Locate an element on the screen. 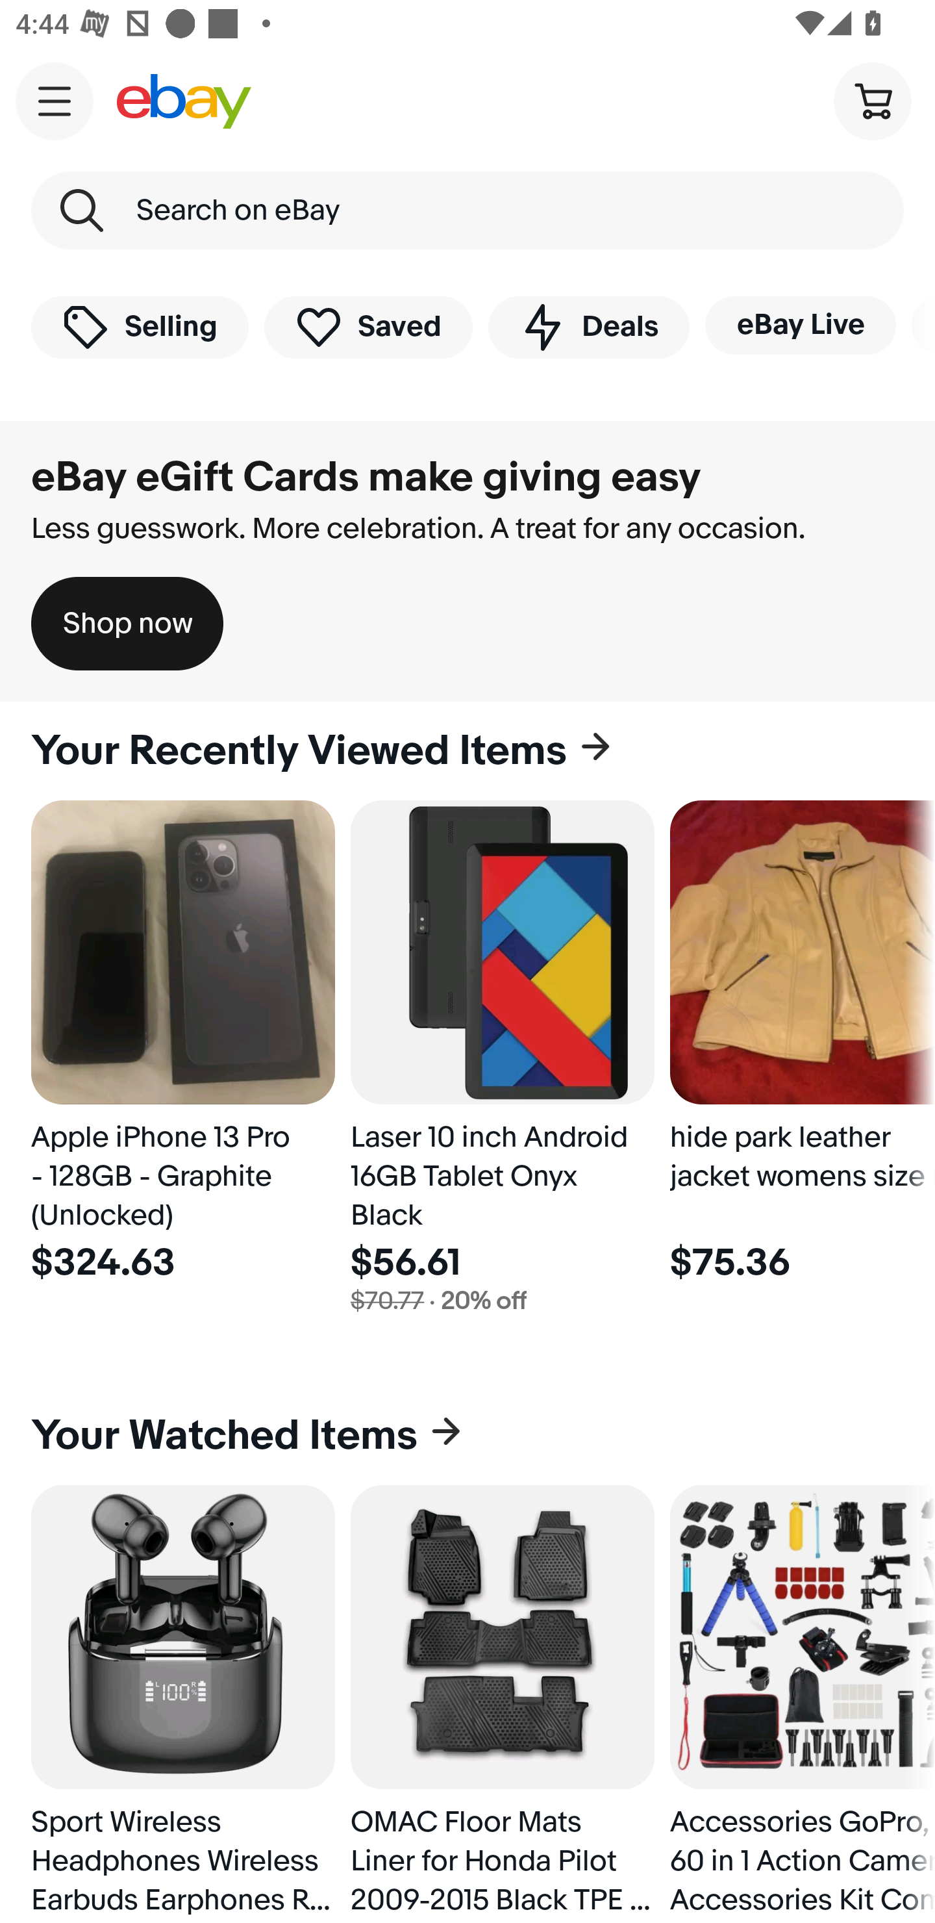 The image size is (935, 1923). Your Recently Viewed Items   is located at coordinates (467, 751).